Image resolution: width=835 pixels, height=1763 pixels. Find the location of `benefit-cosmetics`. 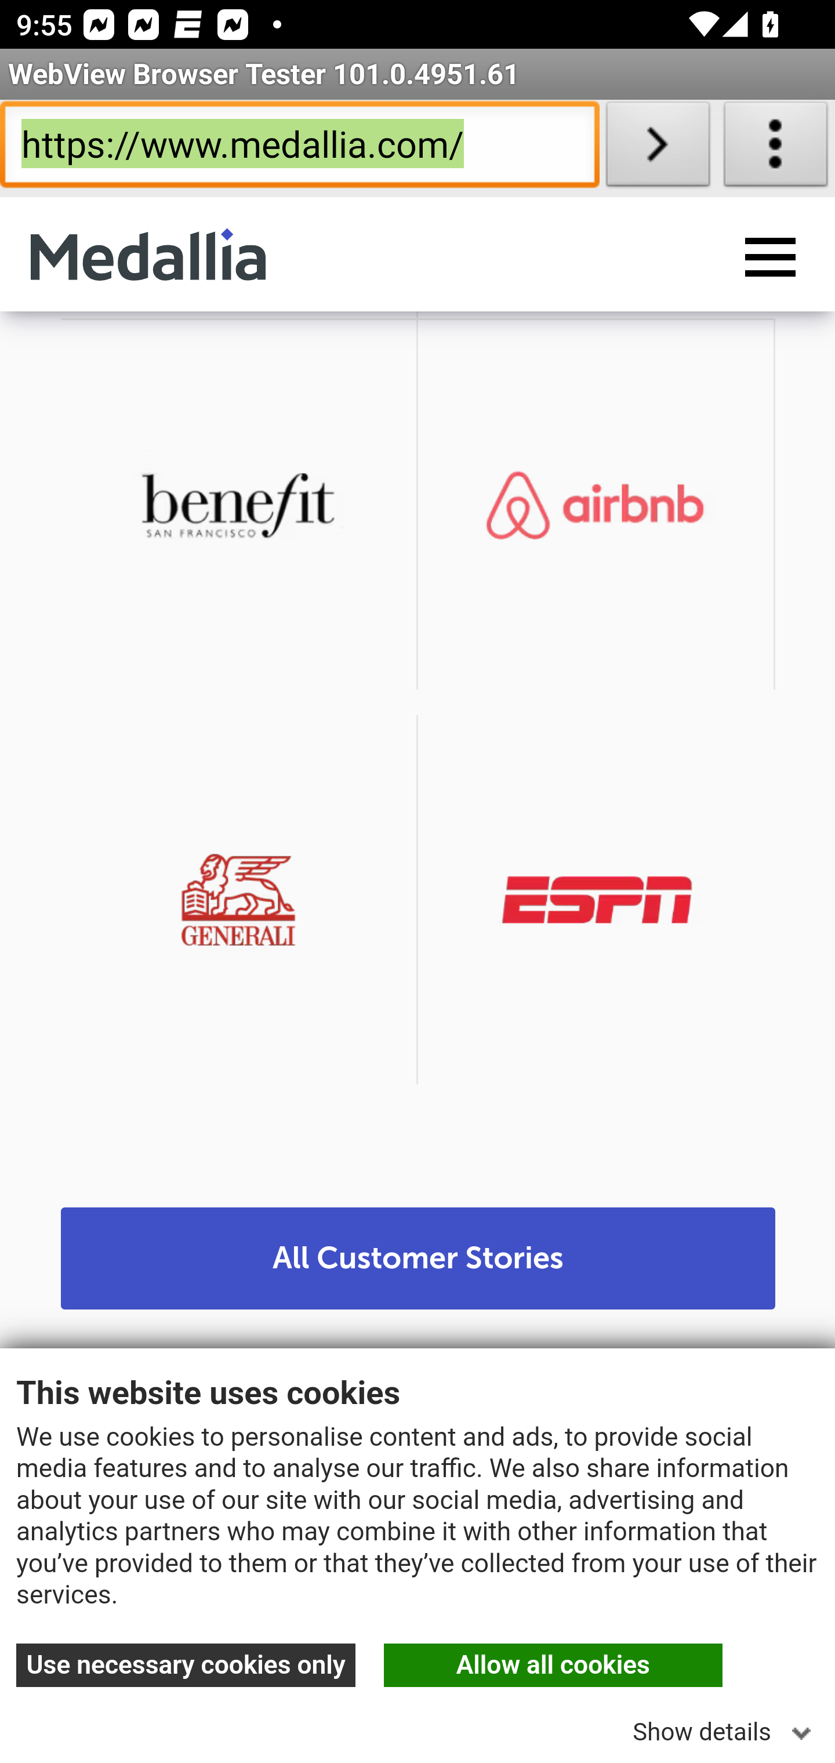

benefit-cosmetics is located at coordinates (239, 507).